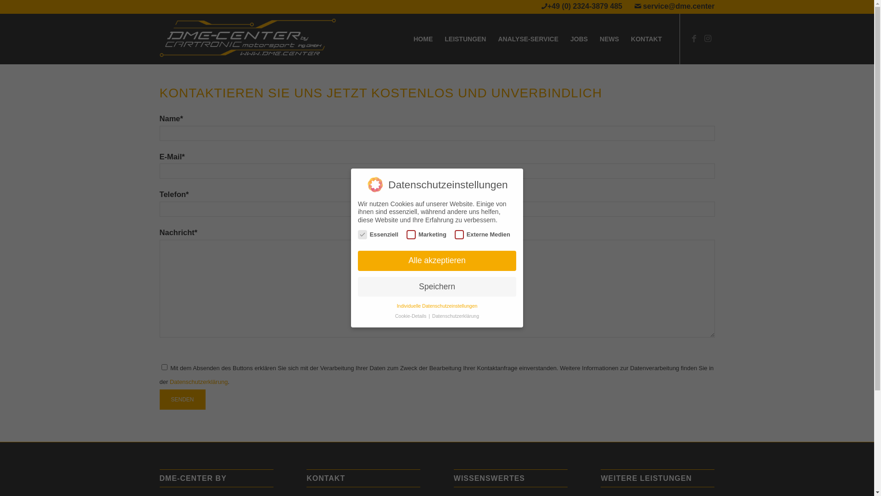  What do you see at coordinates (248, 39) in the screenshot?
I see `DME Logo-weiss` at bounding box center [248, 39].